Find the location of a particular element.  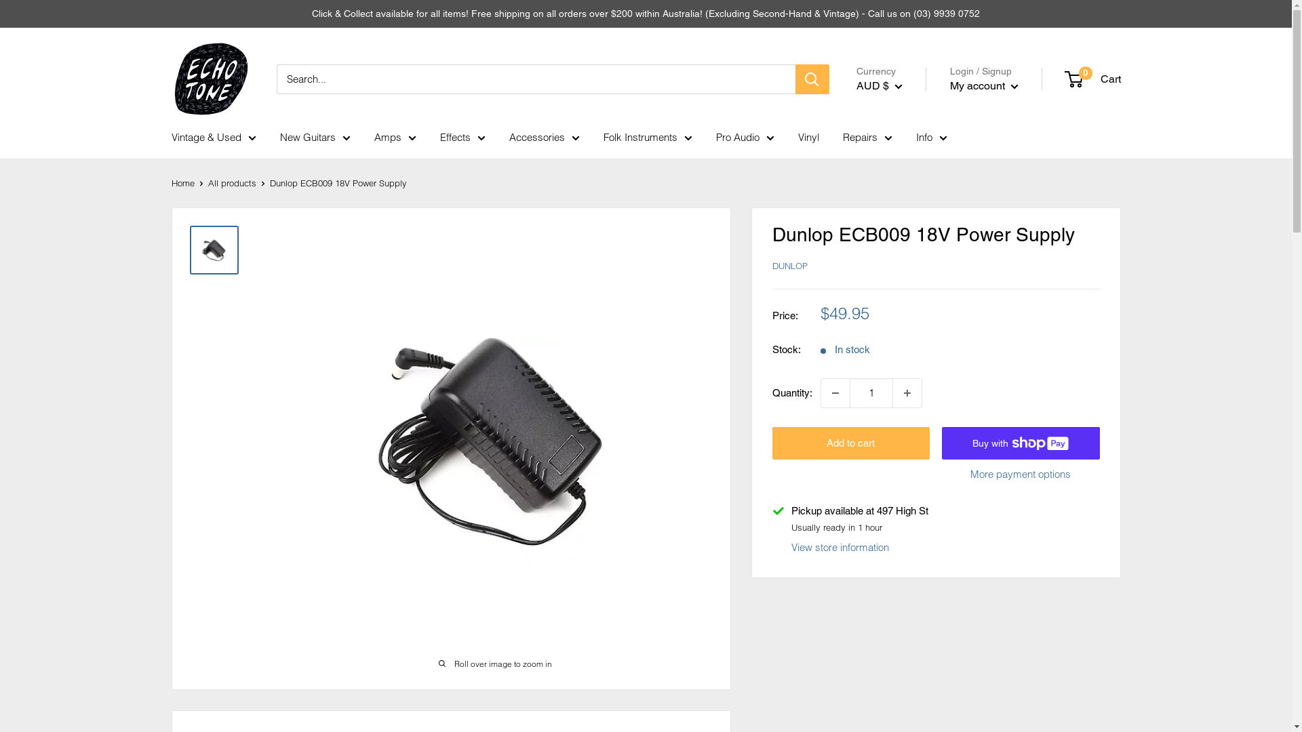

CHF is located at coordinates (207, 142).